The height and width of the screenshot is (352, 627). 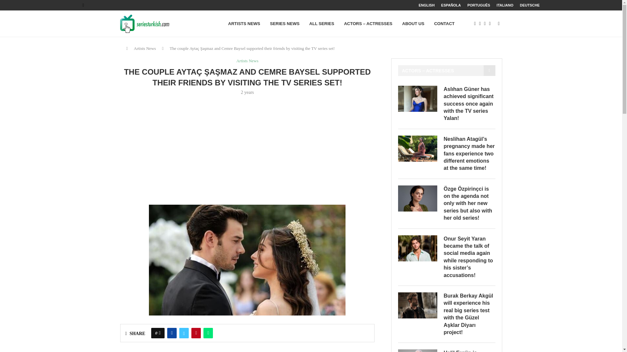 I want to click on ENGLISH, so click(x=426, y=5).